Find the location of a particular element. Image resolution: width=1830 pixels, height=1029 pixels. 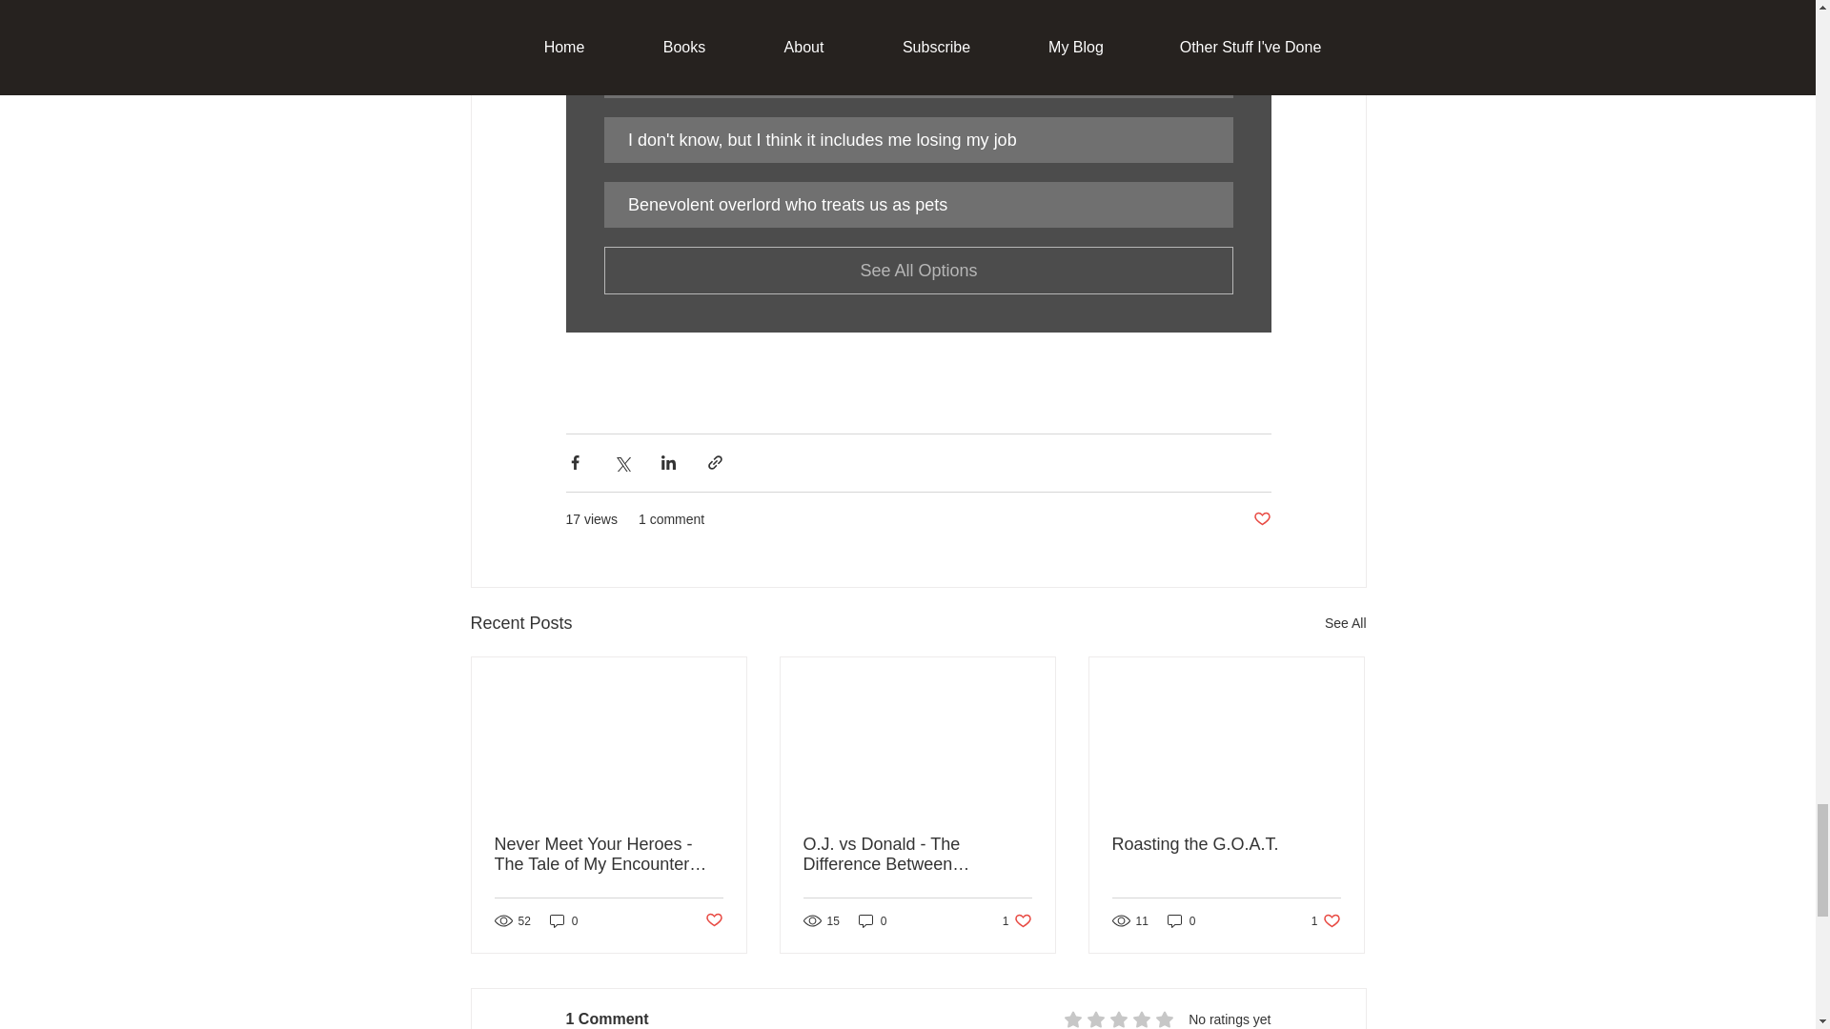

See All Options is located at coordinates (919, 271).